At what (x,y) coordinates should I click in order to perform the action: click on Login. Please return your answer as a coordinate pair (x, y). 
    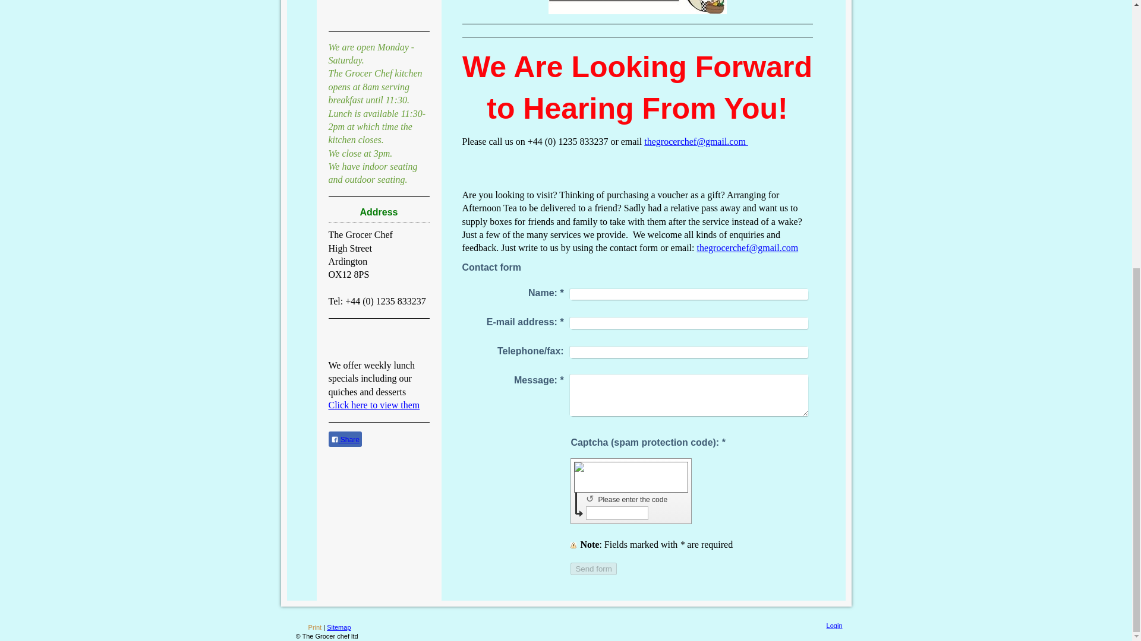
    Looking at the image, I should click on (834, 625).